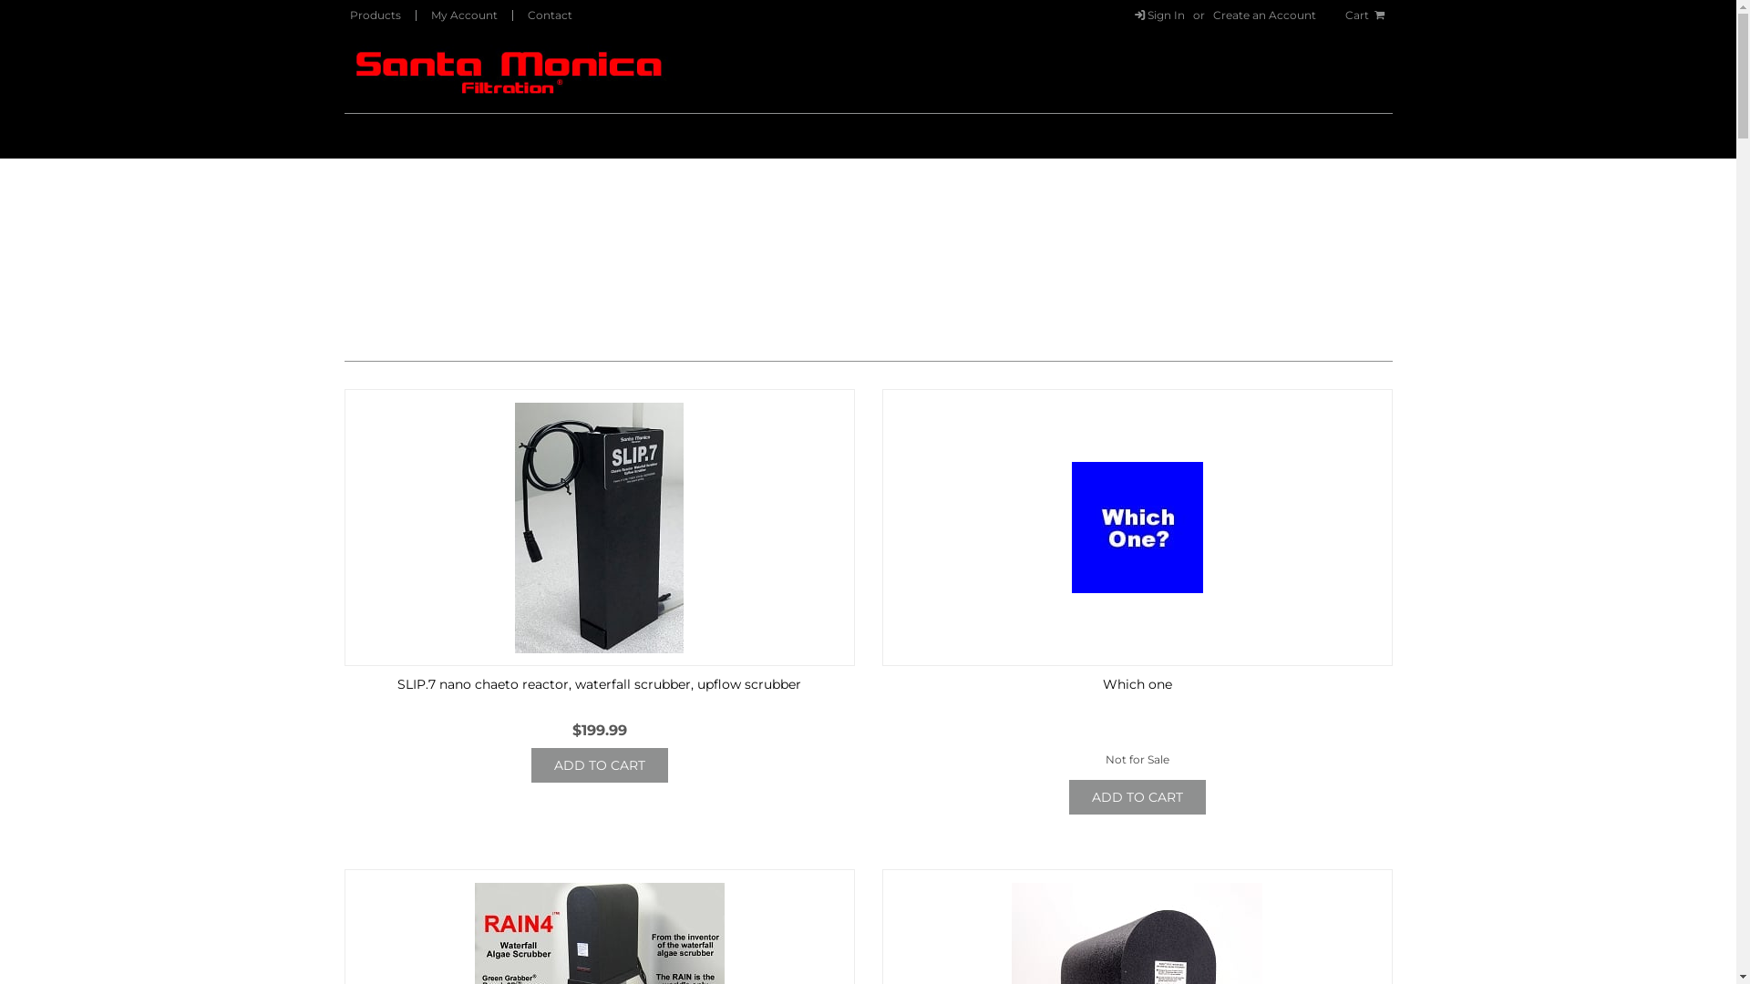  Describe the element at coordinates (1137, 796) in the screenshot. I see `ADD TO CART` at that location.